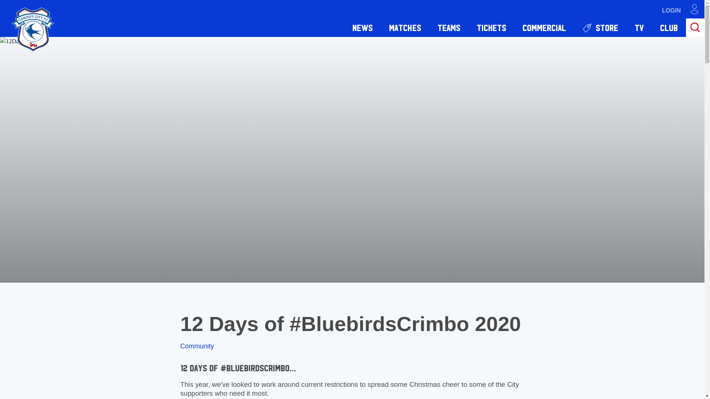 The height and width of the screenshot is (399, 710). I want to click on NEWS, so click(362, 27).